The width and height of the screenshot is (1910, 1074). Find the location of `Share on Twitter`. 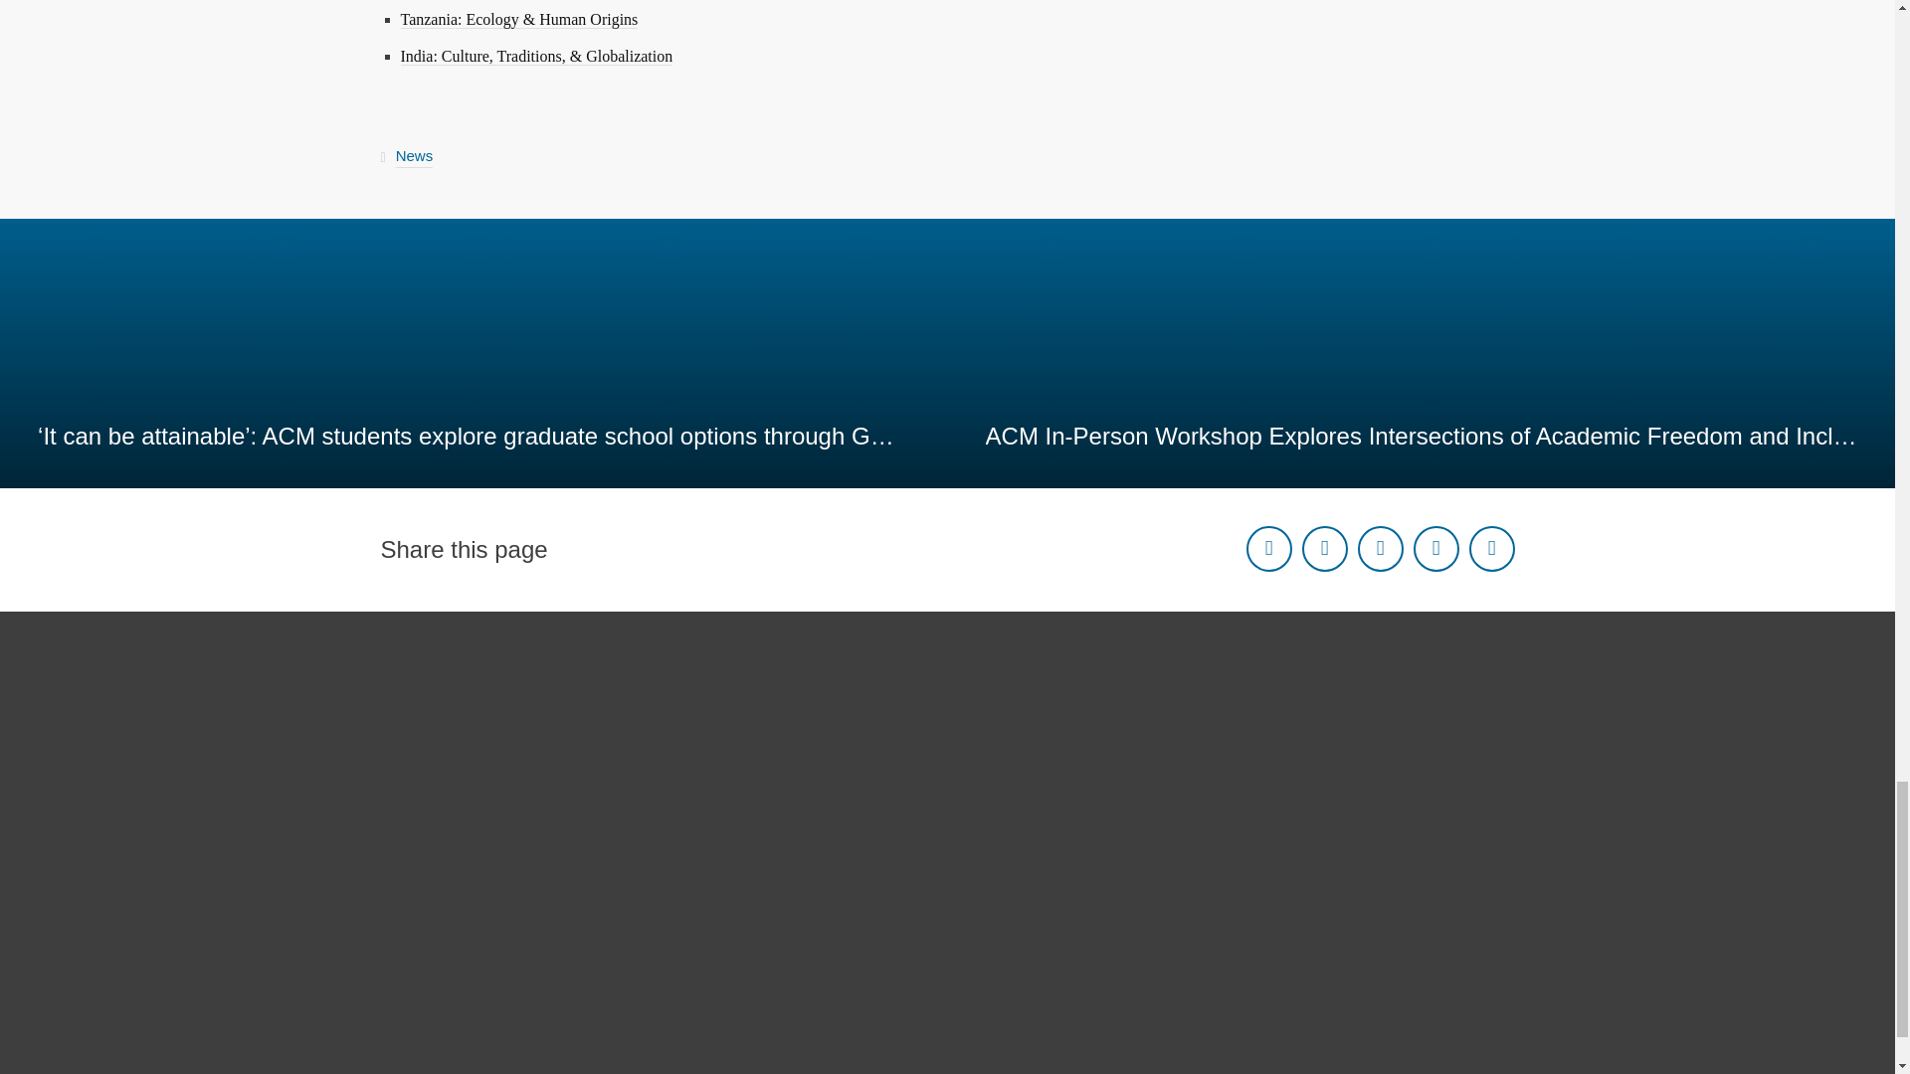

Share on Twitter is located at coordinates (1323, 549).